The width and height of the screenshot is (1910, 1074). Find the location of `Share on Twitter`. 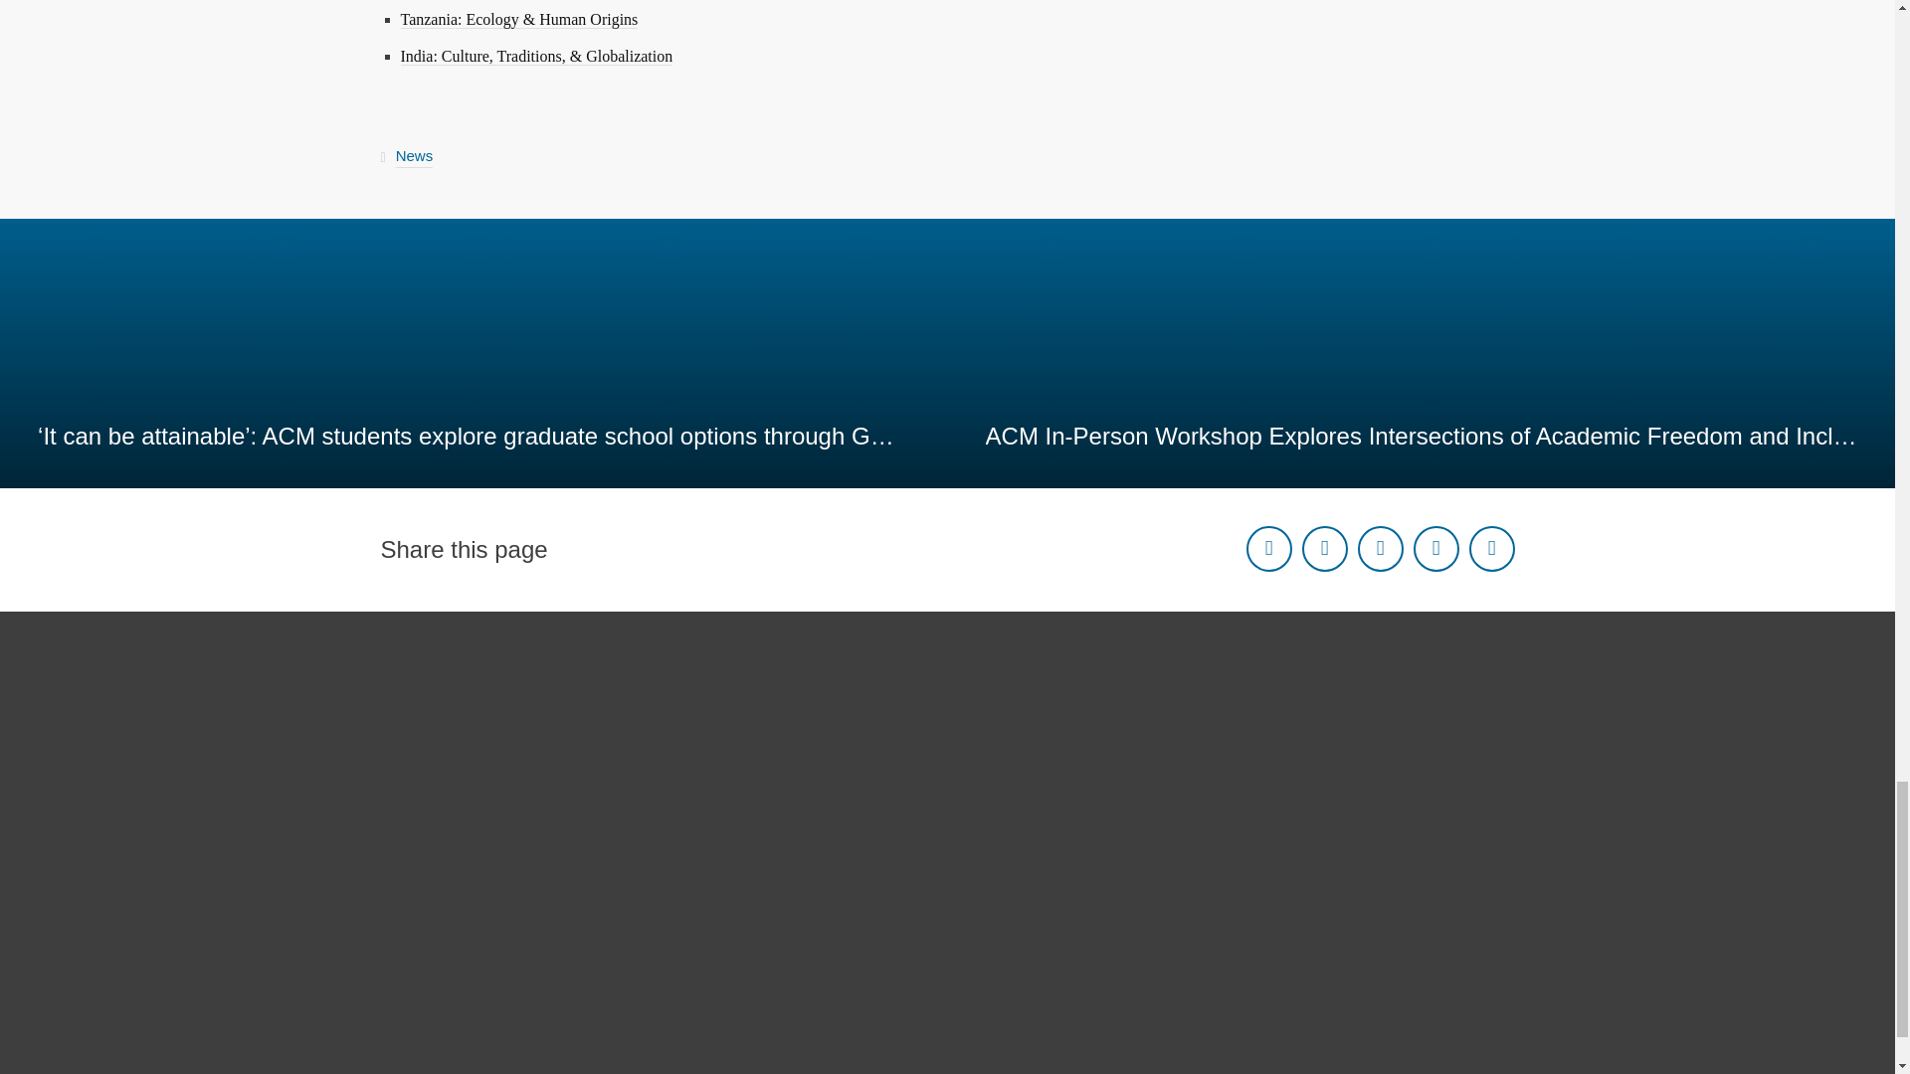

Share on Twitter is located at coordinates (1323, 549).